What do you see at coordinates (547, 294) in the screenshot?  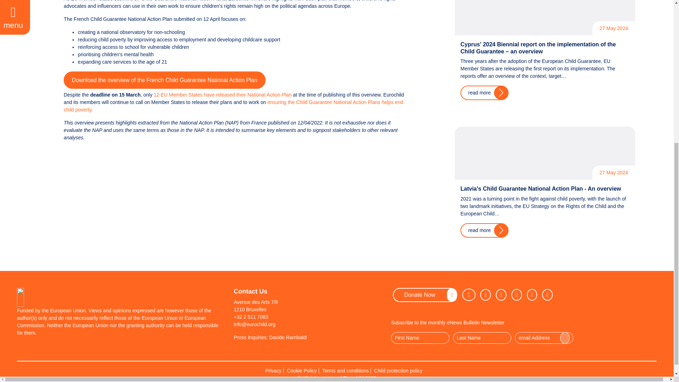 I see `Member Dashboard` at bounding box center [547, 294].